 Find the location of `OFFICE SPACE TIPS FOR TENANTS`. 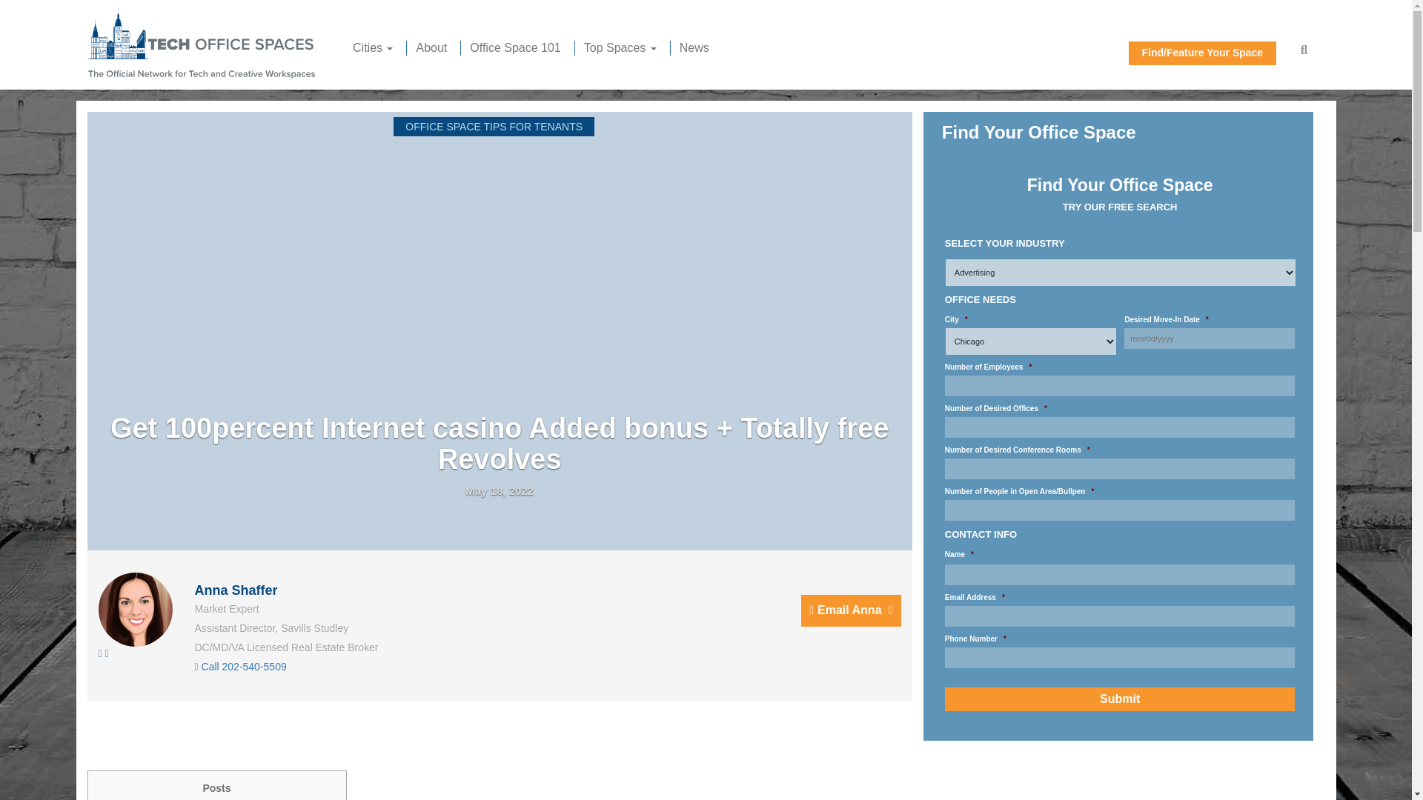

OFFICE SPACE TIPS FOR TENANTS is located at coordinates (494, 126).